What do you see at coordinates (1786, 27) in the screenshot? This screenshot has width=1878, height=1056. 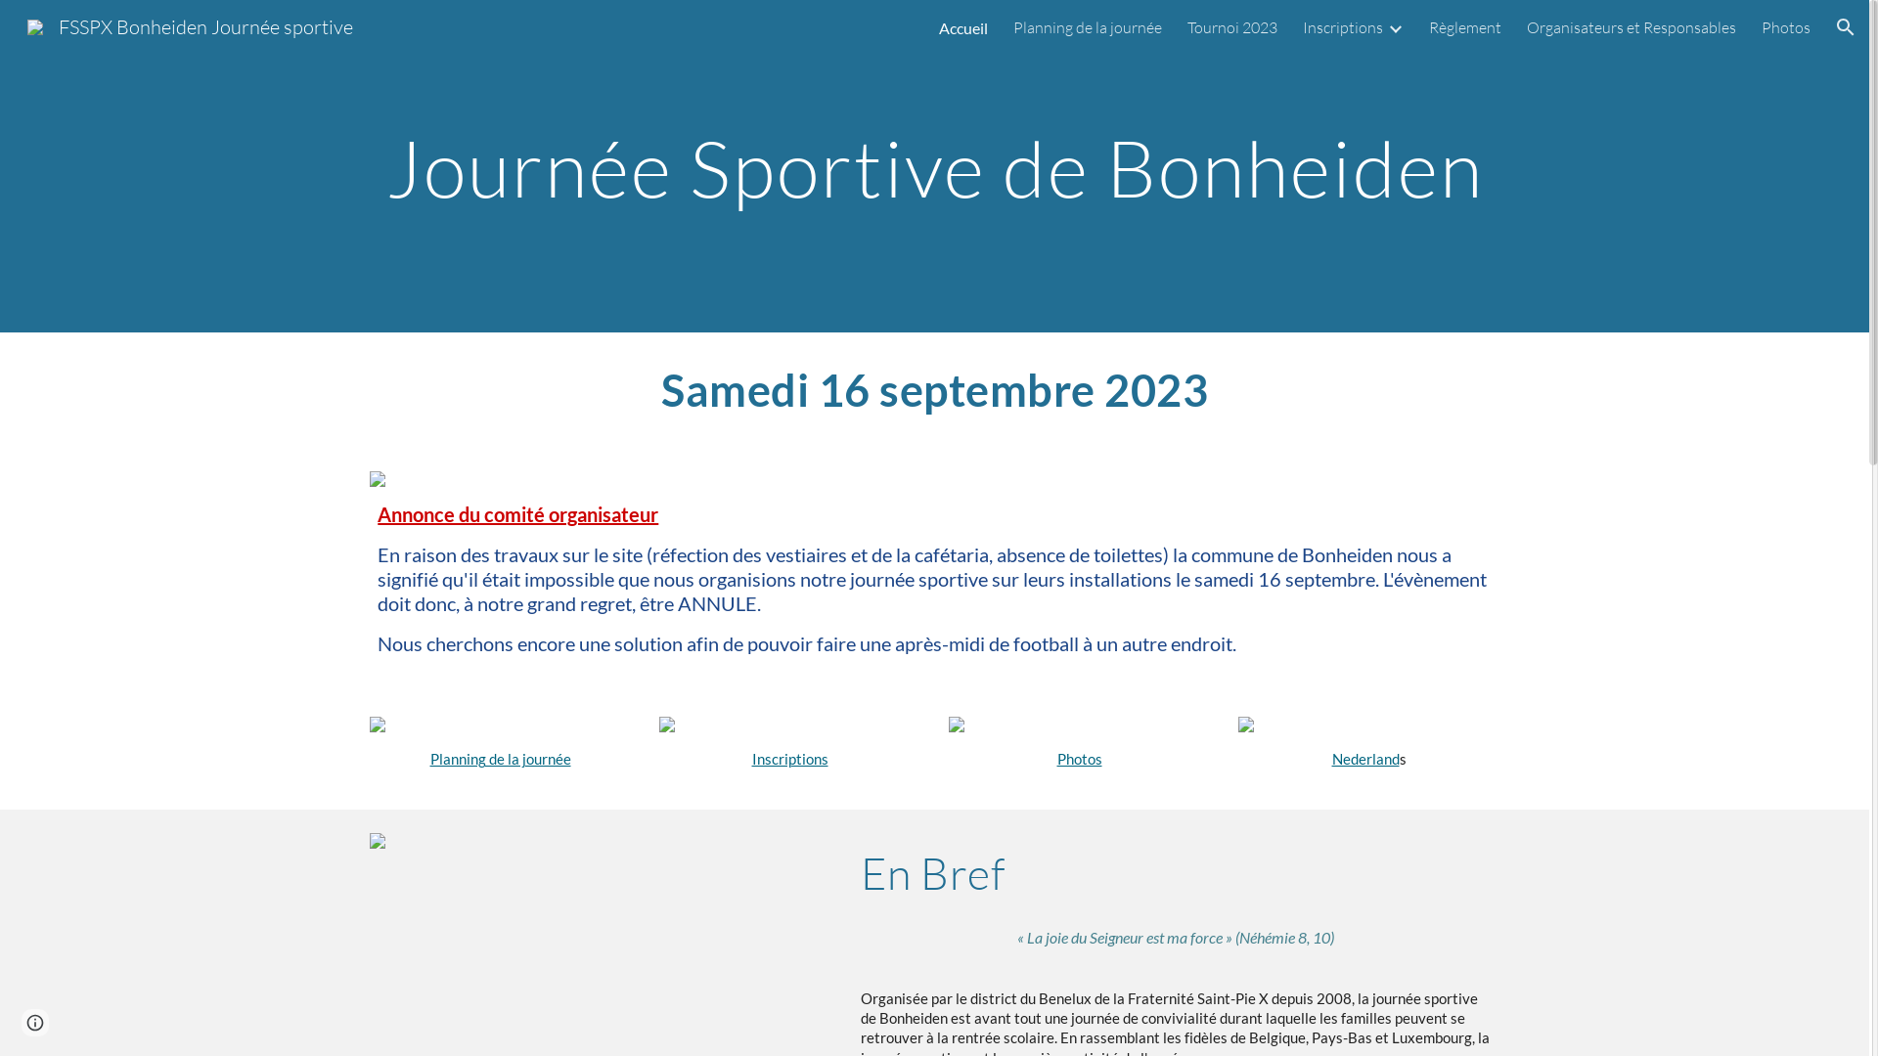 I see `Photos` at bounding box center [1786, 27].